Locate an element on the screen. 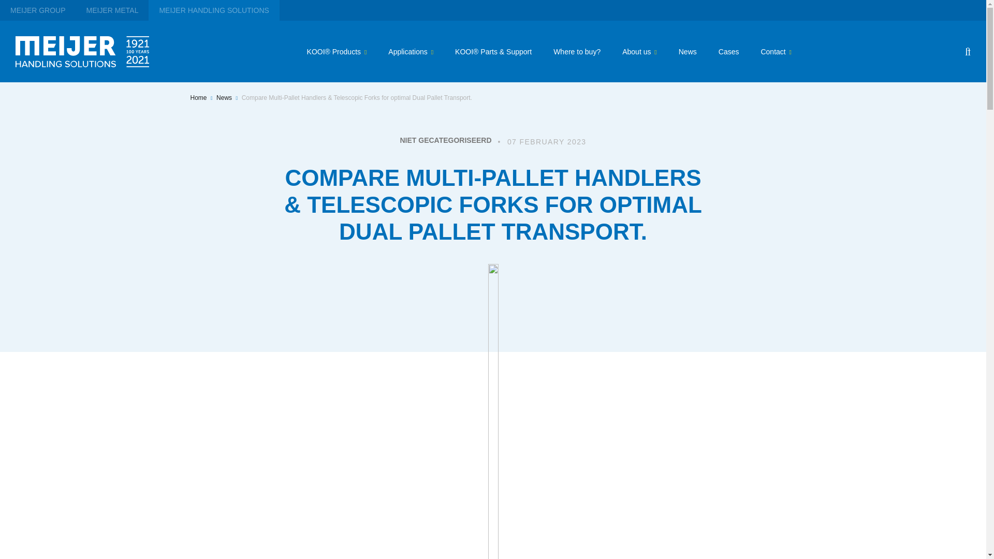  MEIJER METAL is located at coordinates (113, 10).